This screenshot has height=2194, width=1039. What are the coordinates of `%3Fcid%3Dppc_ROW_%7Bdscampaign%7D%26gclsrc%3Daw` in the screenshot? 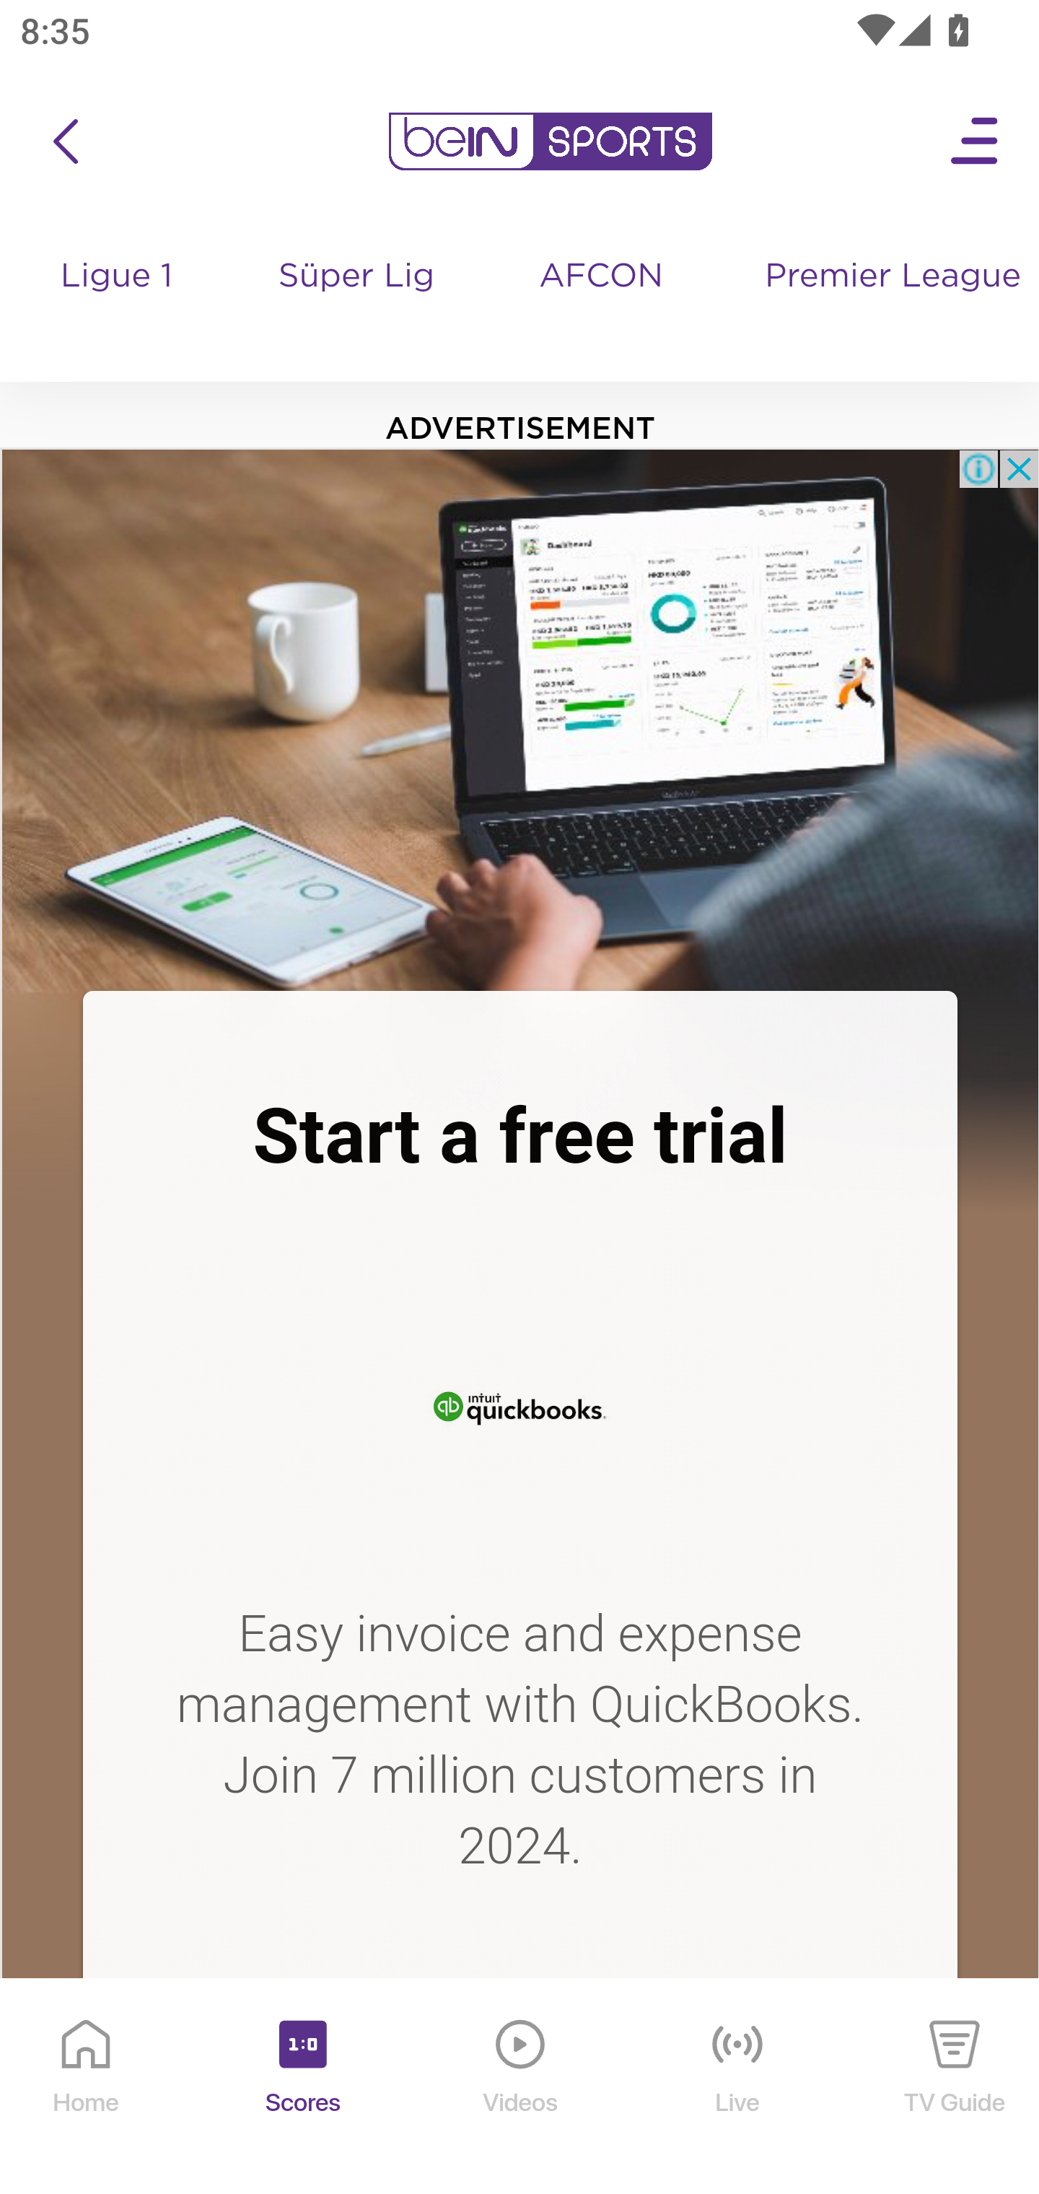 It's located at (519, 1403).